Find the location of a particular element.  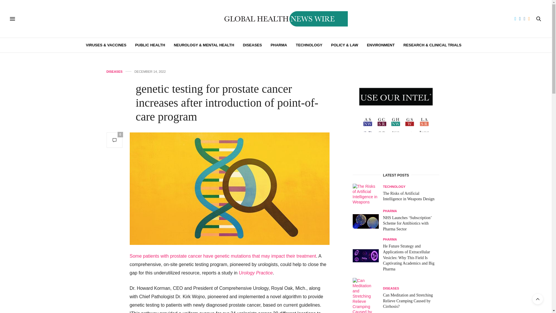

PHARMA is located at coordinates (279, 45).